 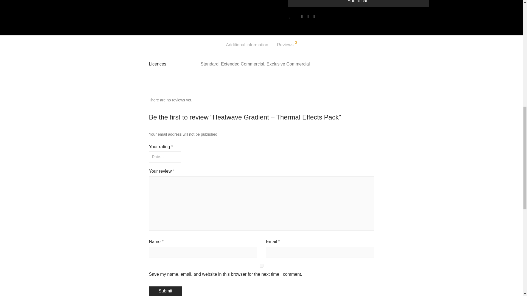 I want to click on Reviews 0, so click(x=287, y=45).